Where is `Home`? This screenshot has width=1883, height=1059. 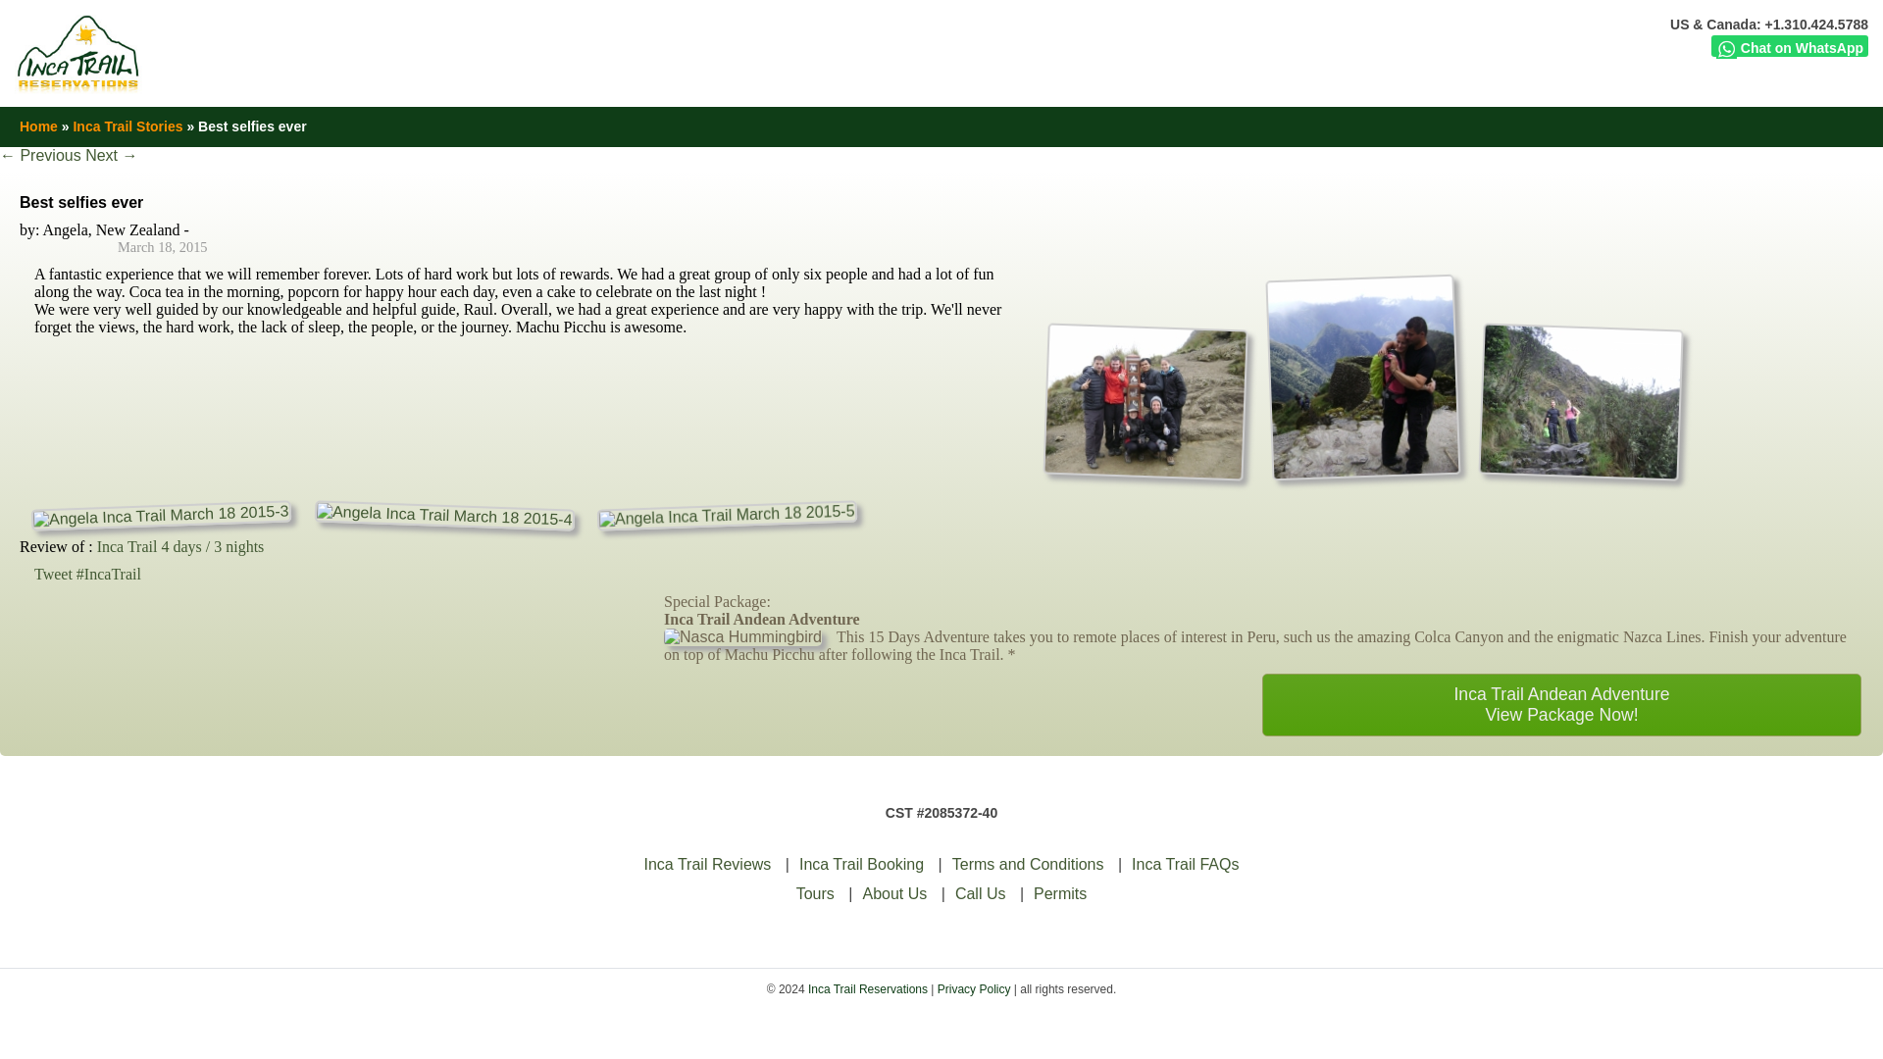
Home is located at coordinates (38, 126).